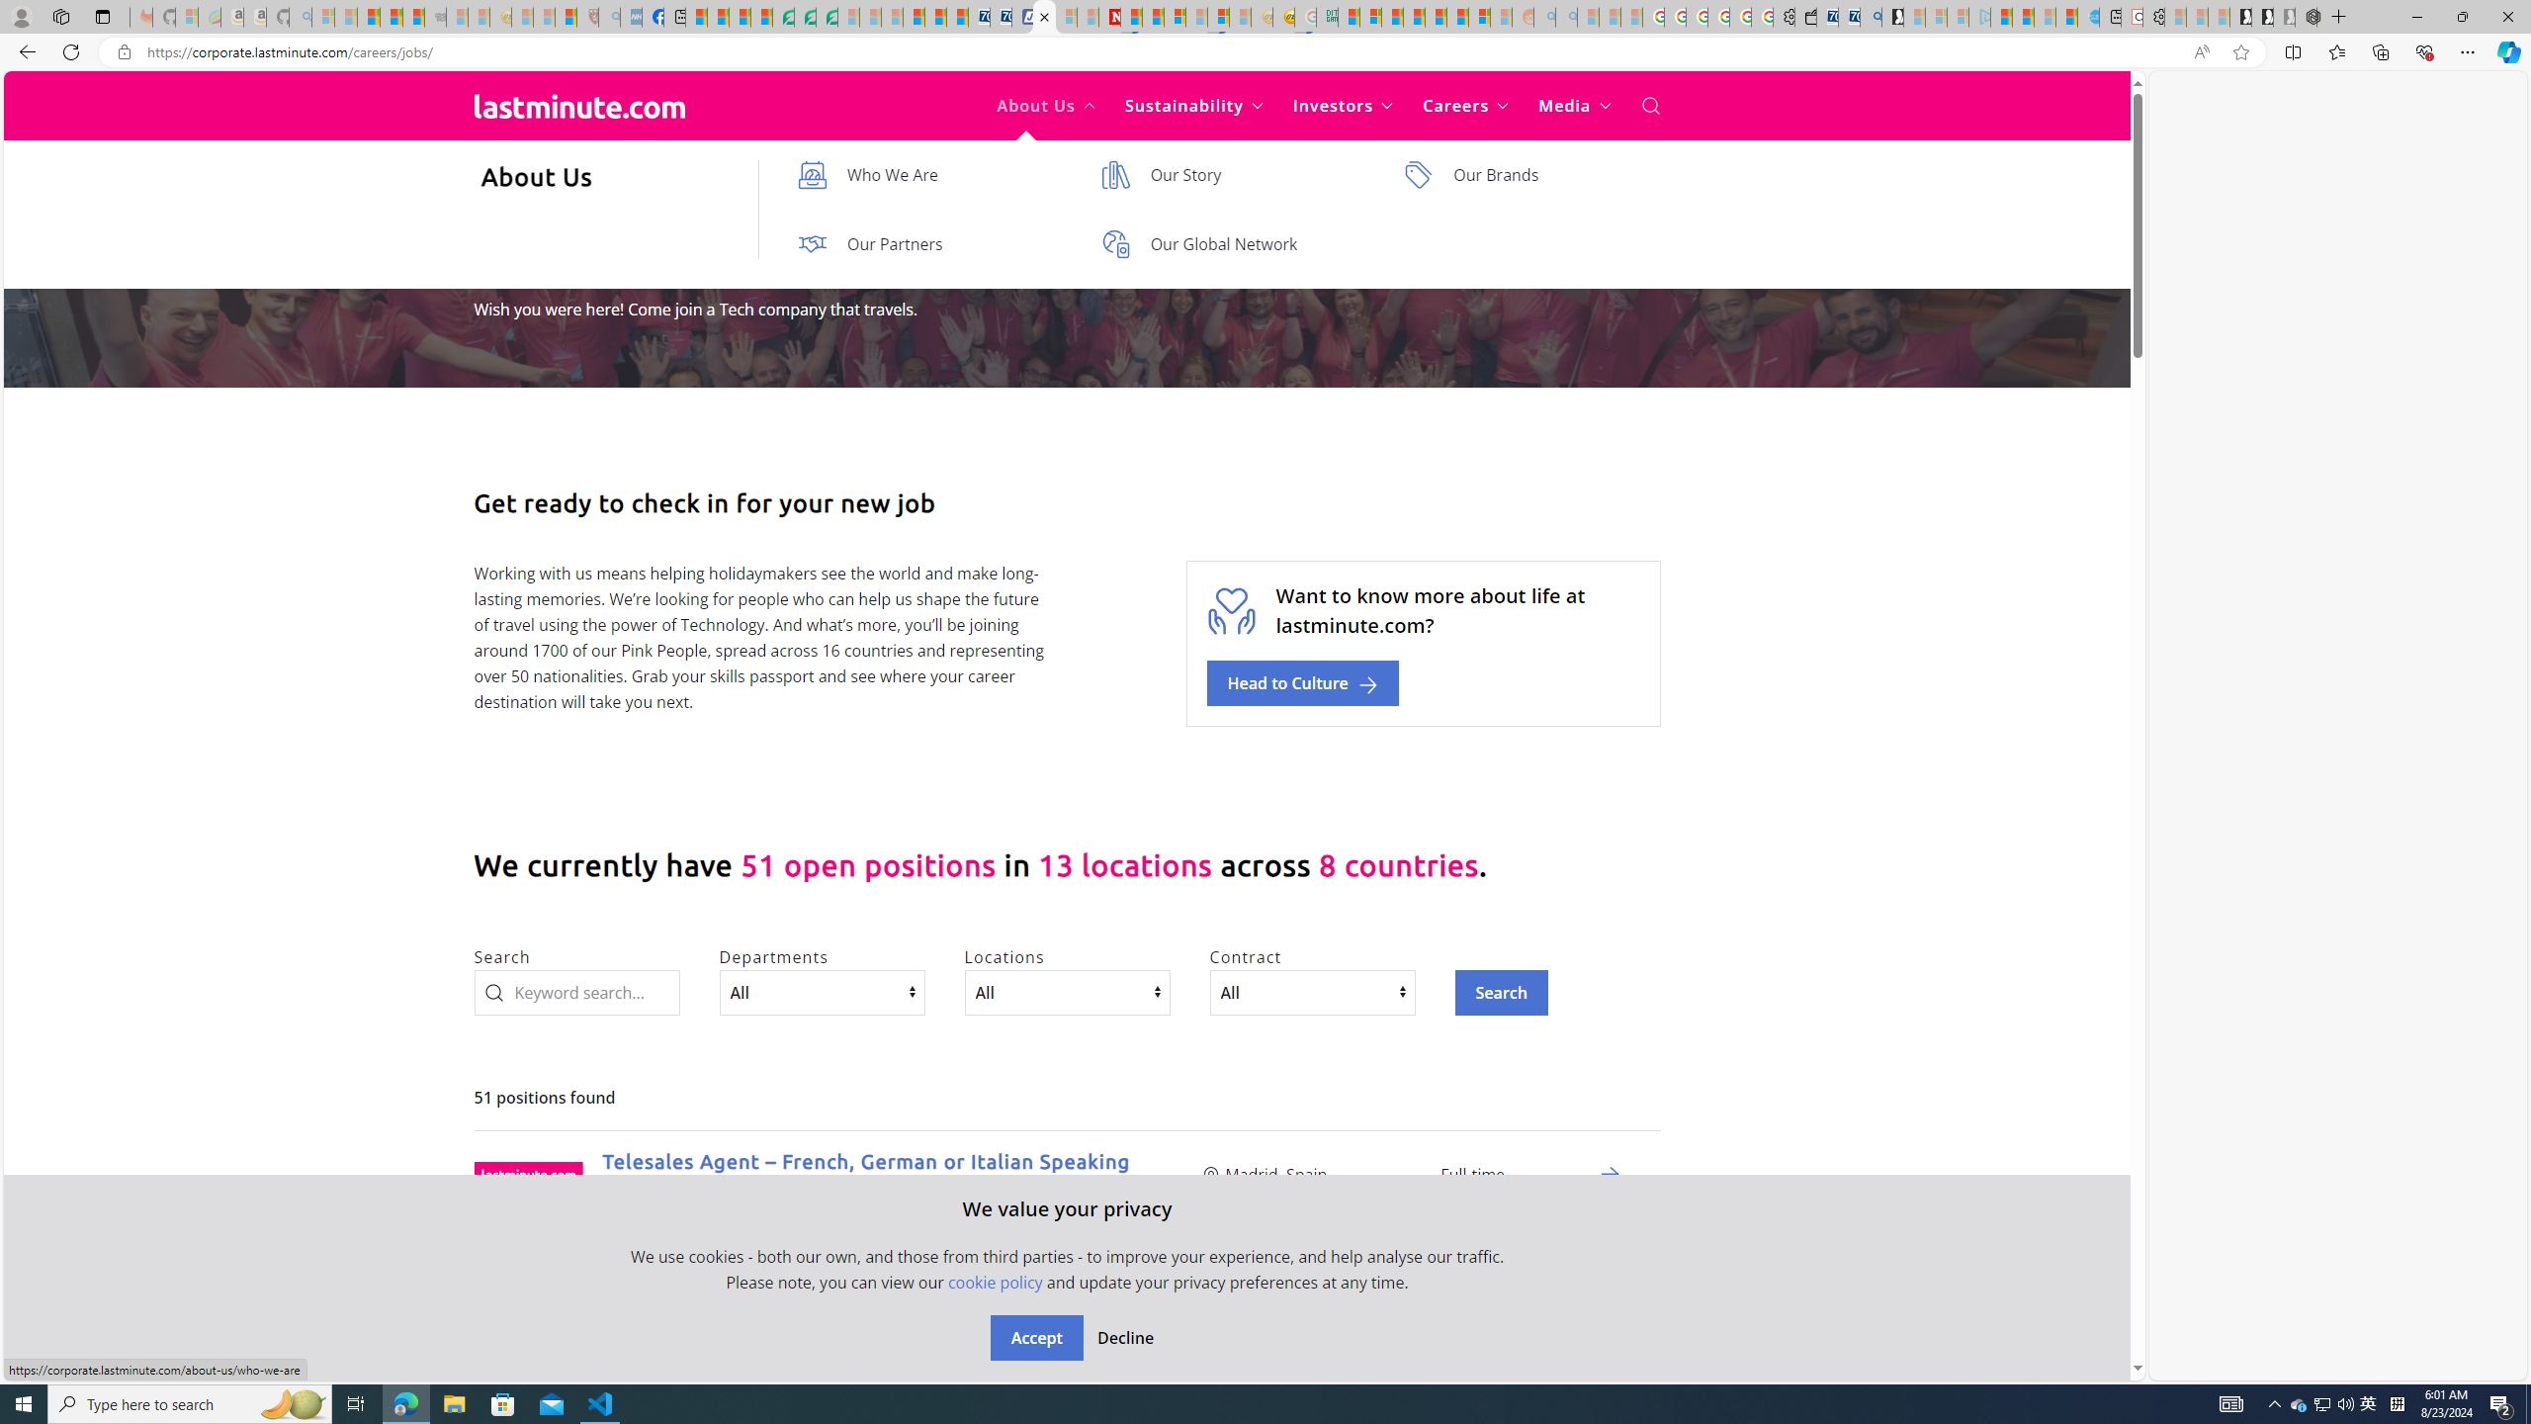 The height and width of the screenshot is (1424, 2531). Describe the element at coordinates (588, 17) in the screenshot. I see `Robert H. Shmerling, MD - Harvard Health - Sleeping` at that location.